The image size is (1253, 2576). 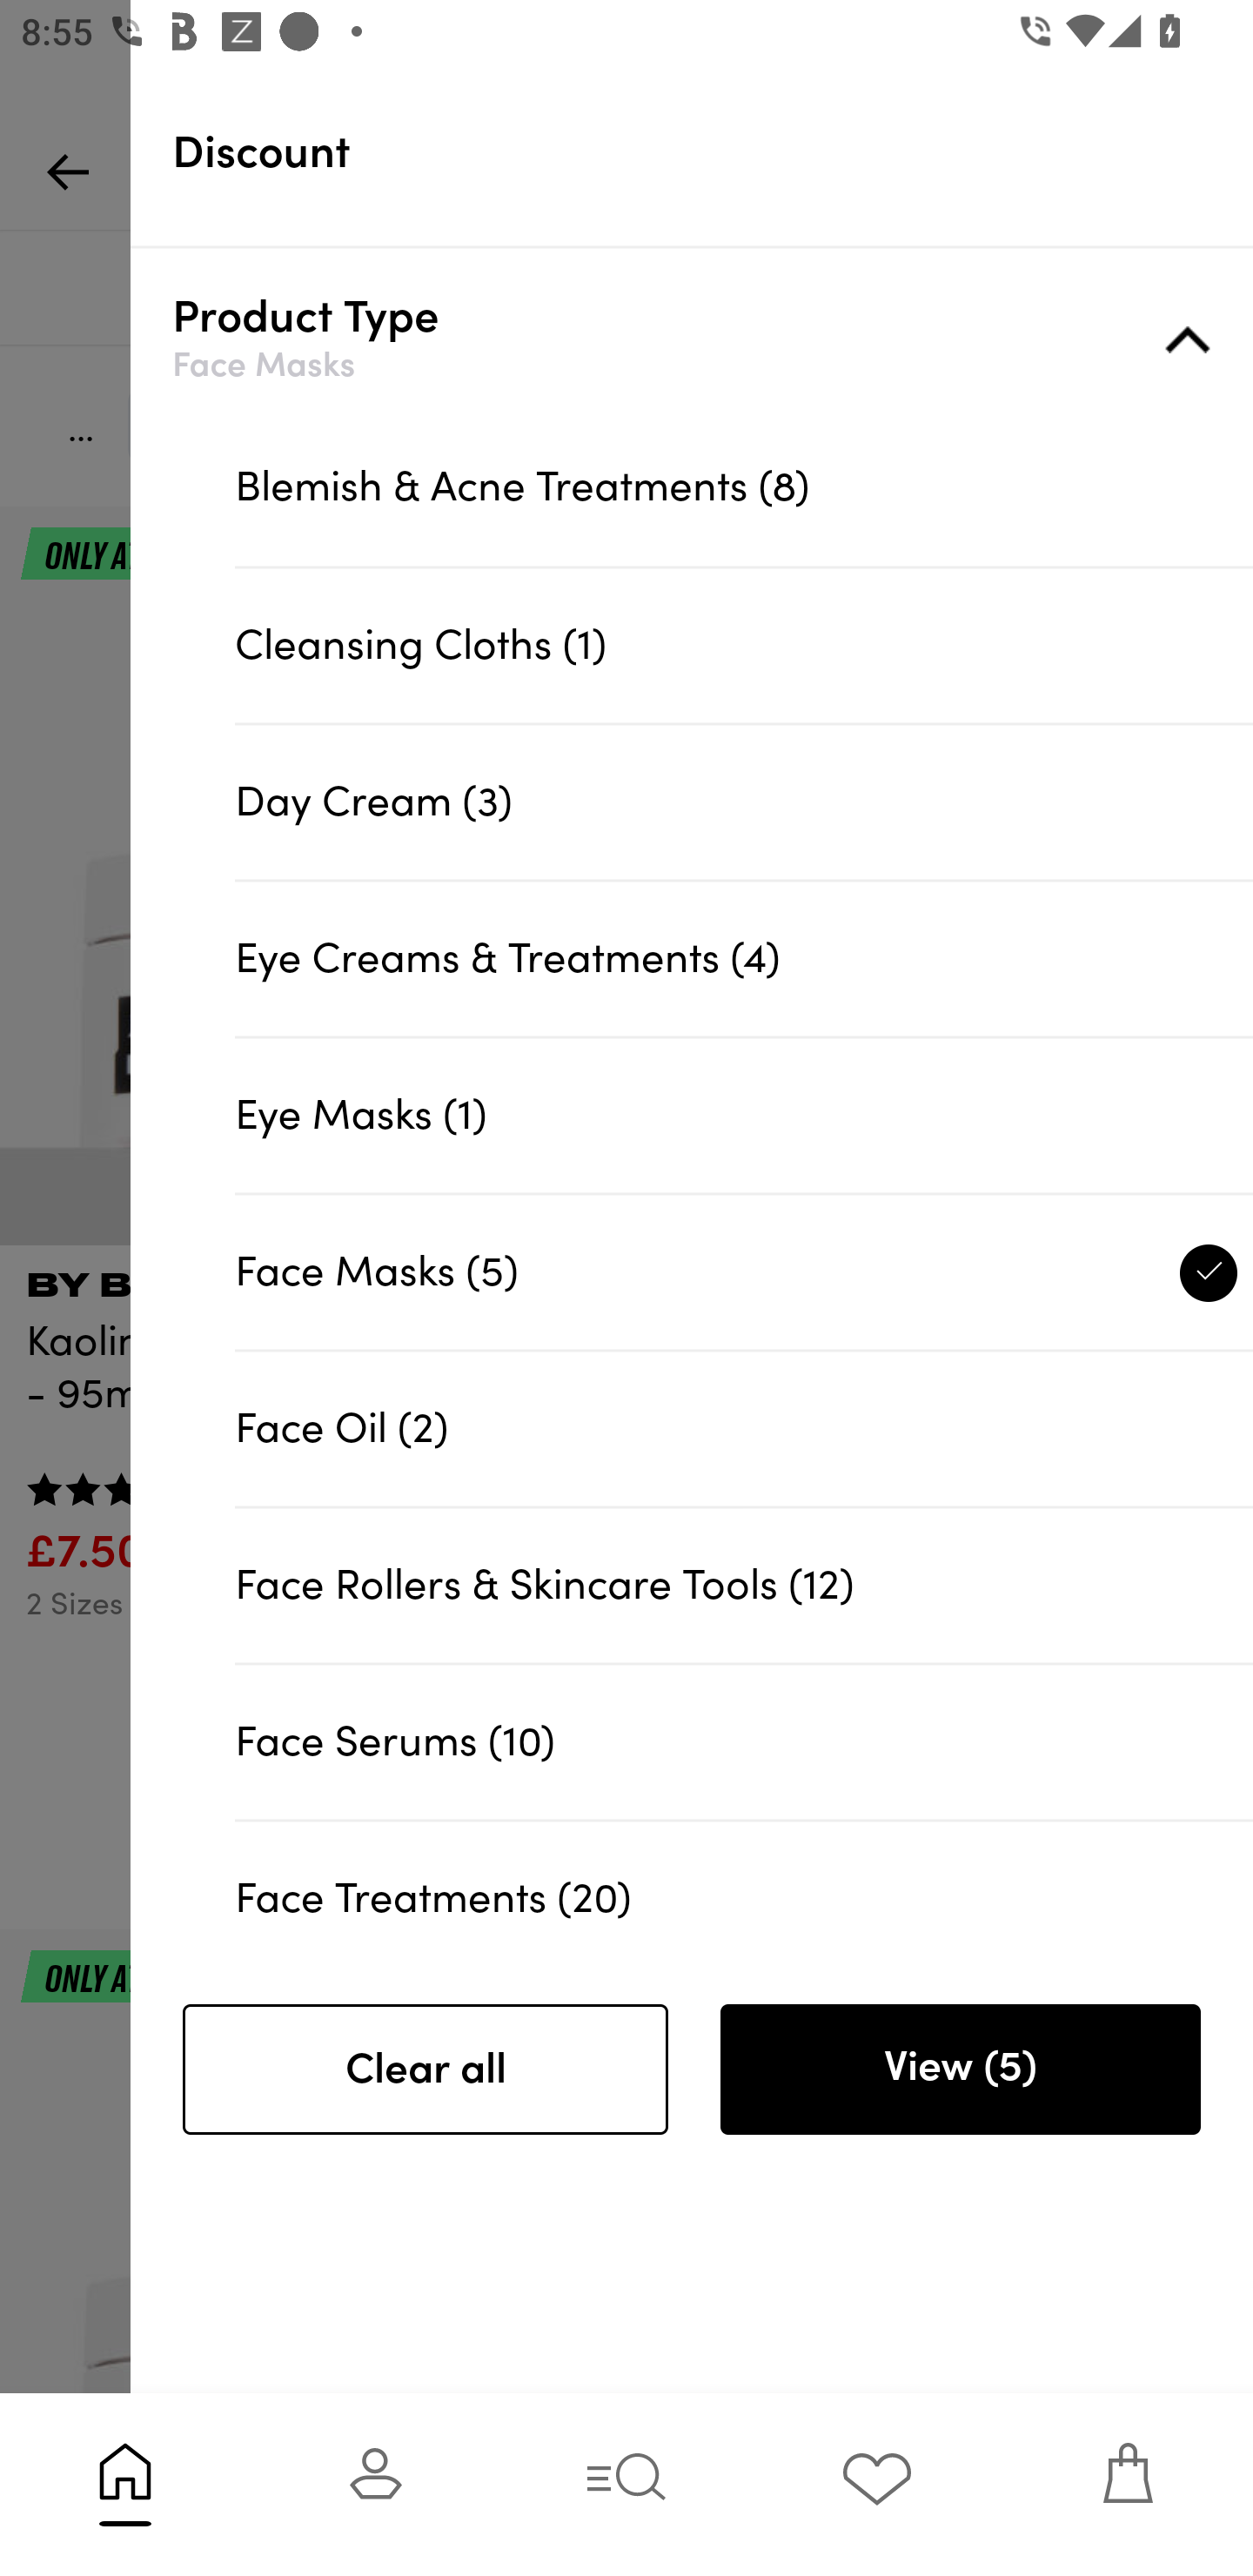 I want to click on Clear all, so click(x=425, y=2070).